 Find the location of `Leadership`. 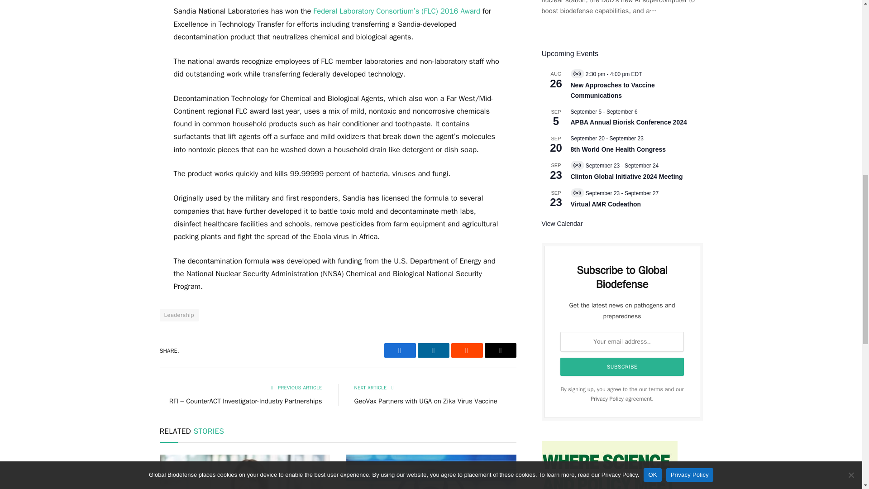

Leadership is located at coordinates (178, 315).